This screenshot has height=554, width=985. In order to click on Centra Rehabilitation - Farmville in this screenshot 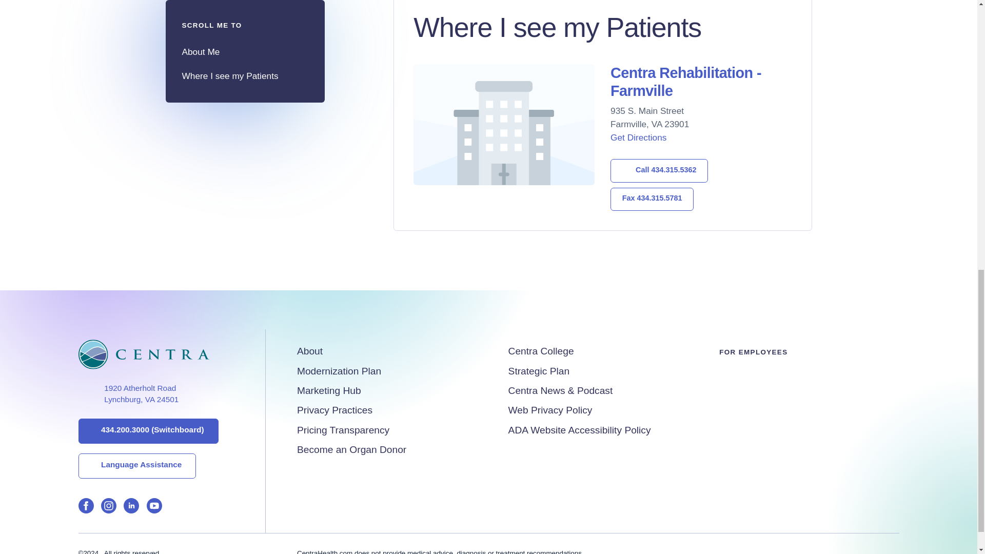, I will do `click(136, 466)`.